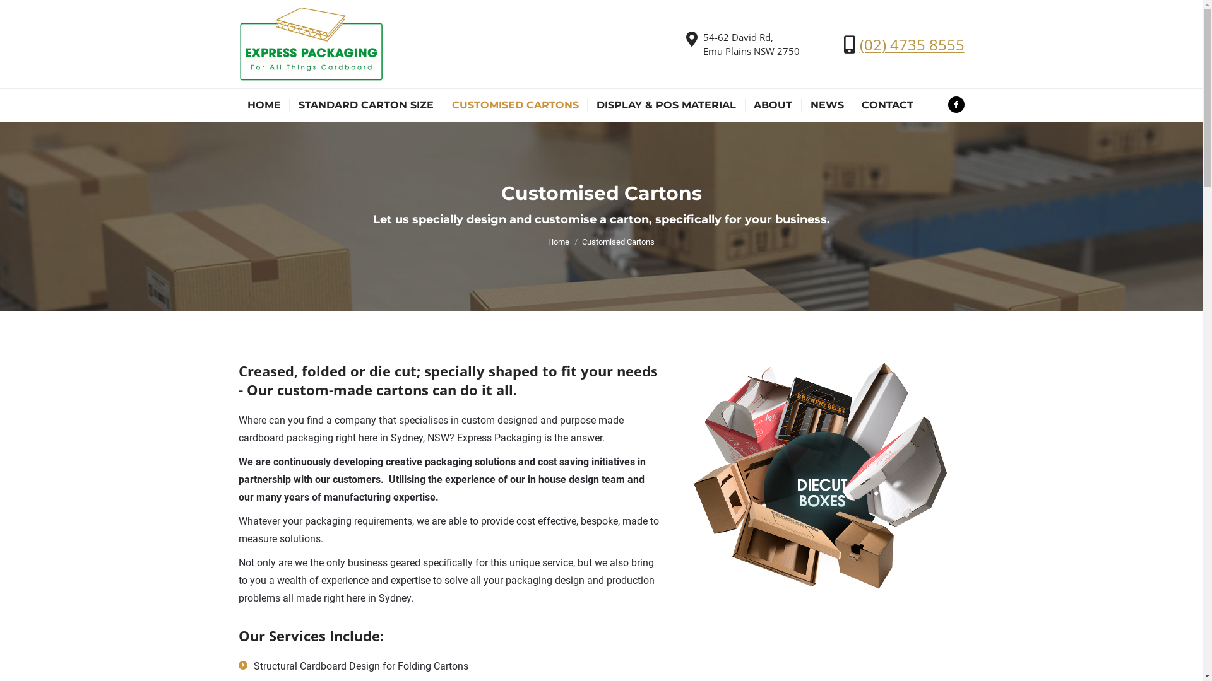 The image size is (1212, 681). Describe the element at coordinates (888, 105) in the screenshot. I see `CONTACT` at that location.